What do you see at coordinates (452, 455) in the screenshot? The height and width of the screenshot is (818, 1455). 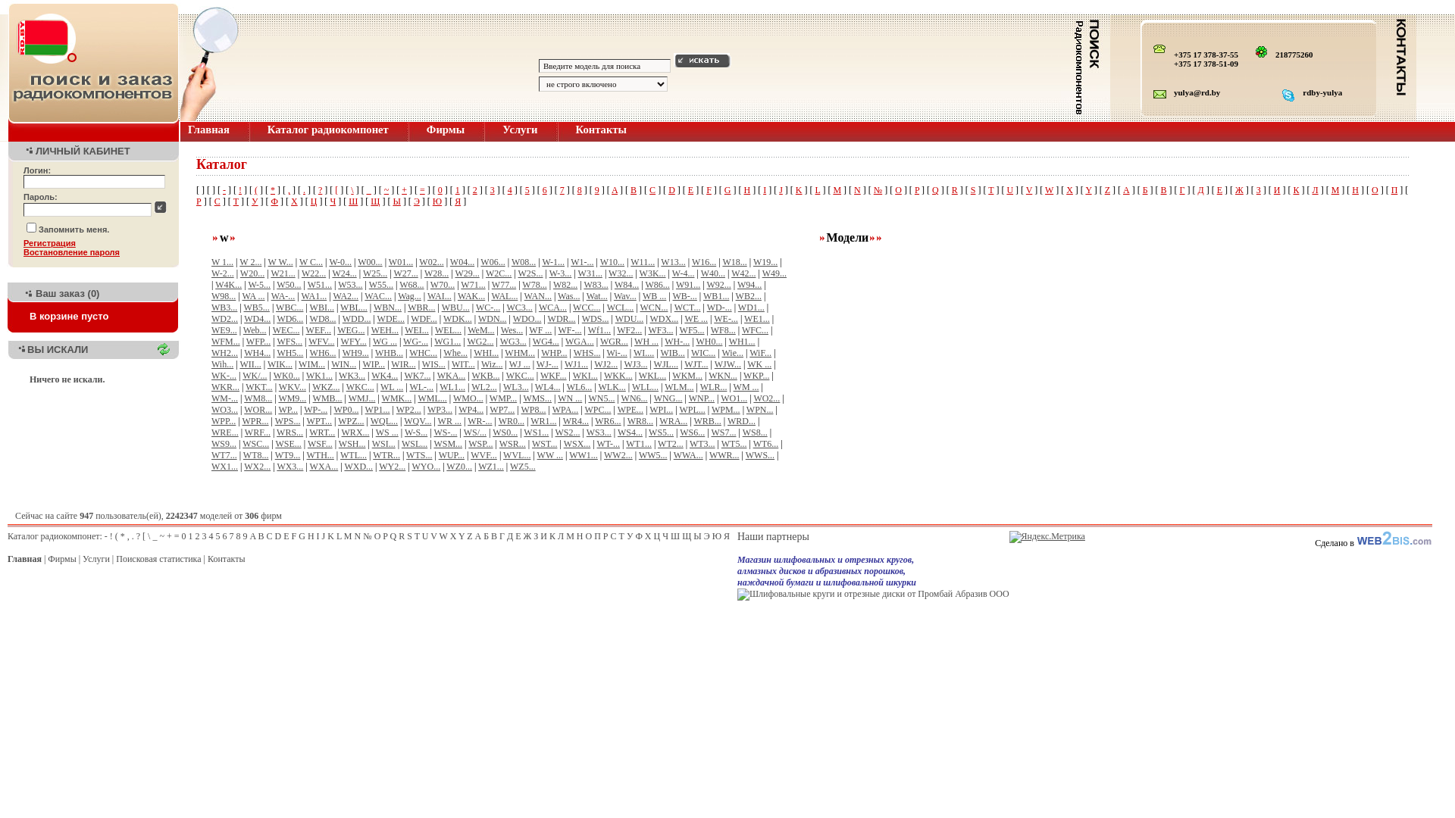 I see `WUP...` at bounding box center [452, 455].